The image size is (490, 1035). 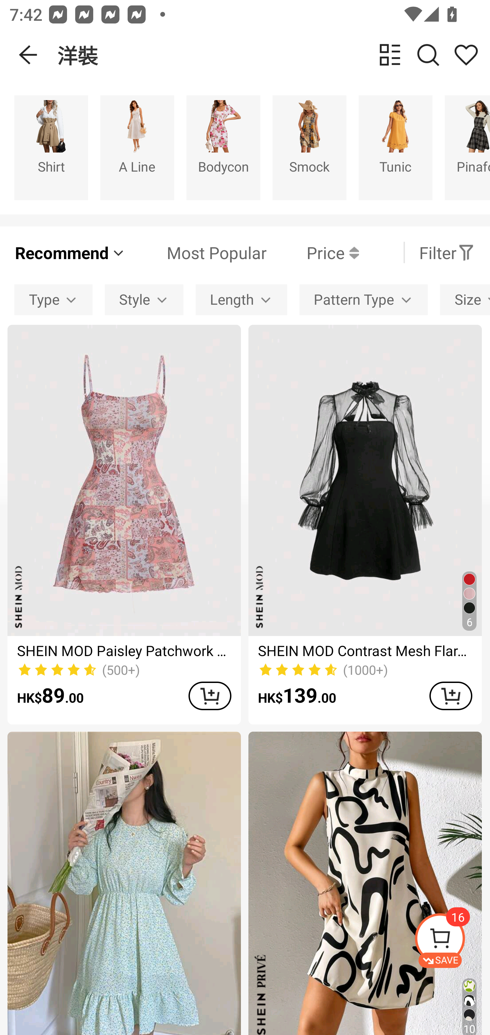 I want to click on Recommend, so click(x=70, y=252).